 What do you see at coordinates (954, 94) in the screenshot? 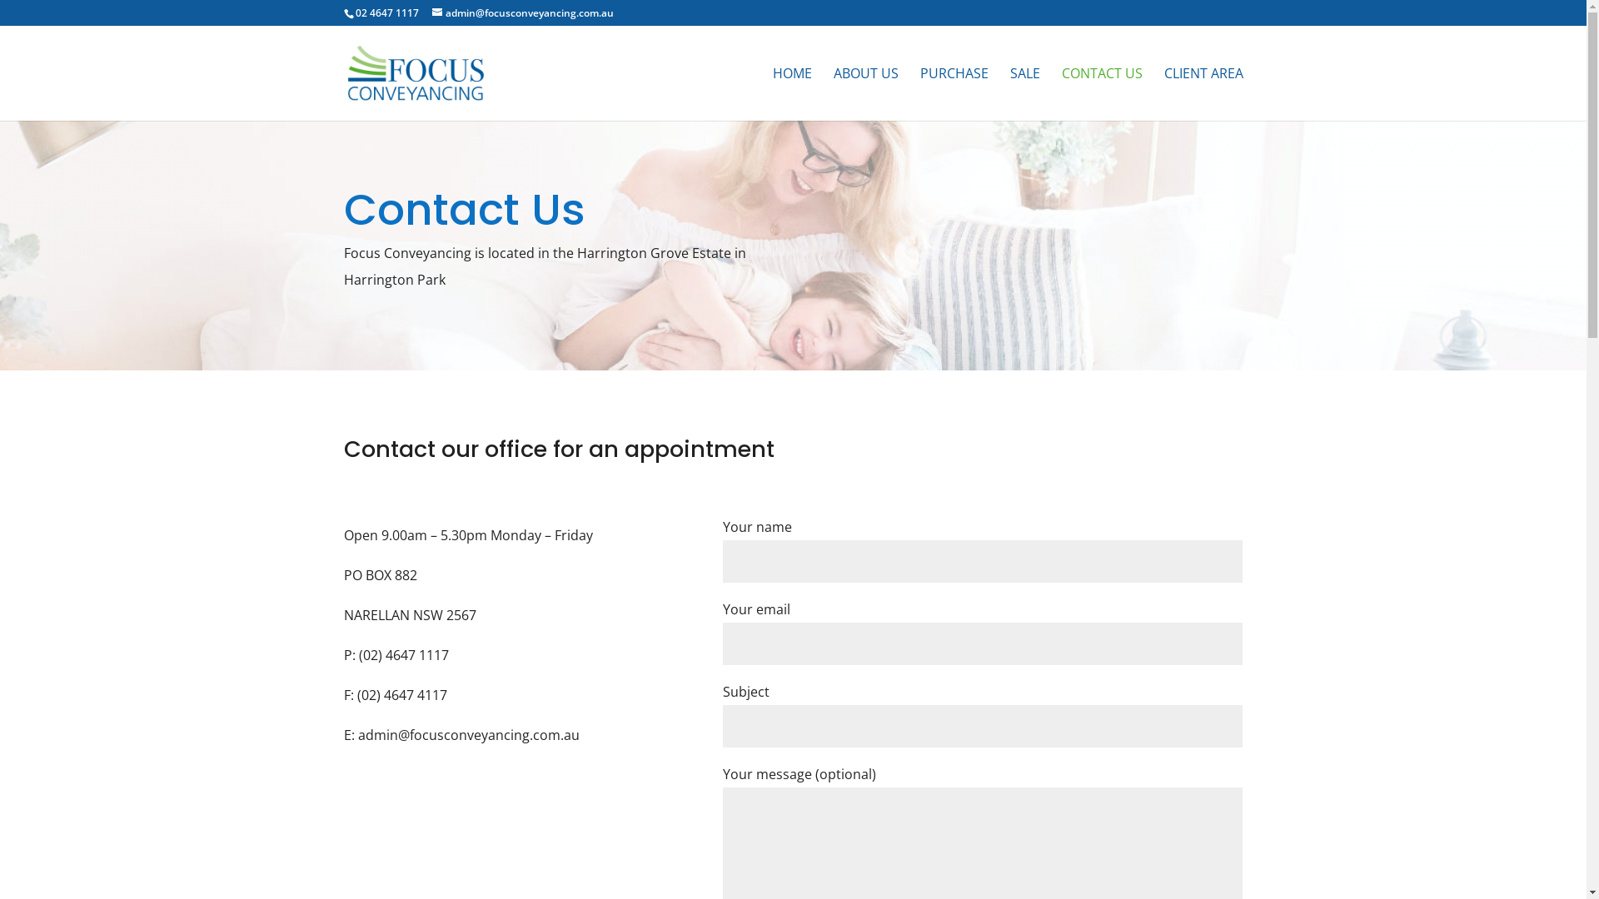
I see `PURCHASE` at bounding box center [954, 94].